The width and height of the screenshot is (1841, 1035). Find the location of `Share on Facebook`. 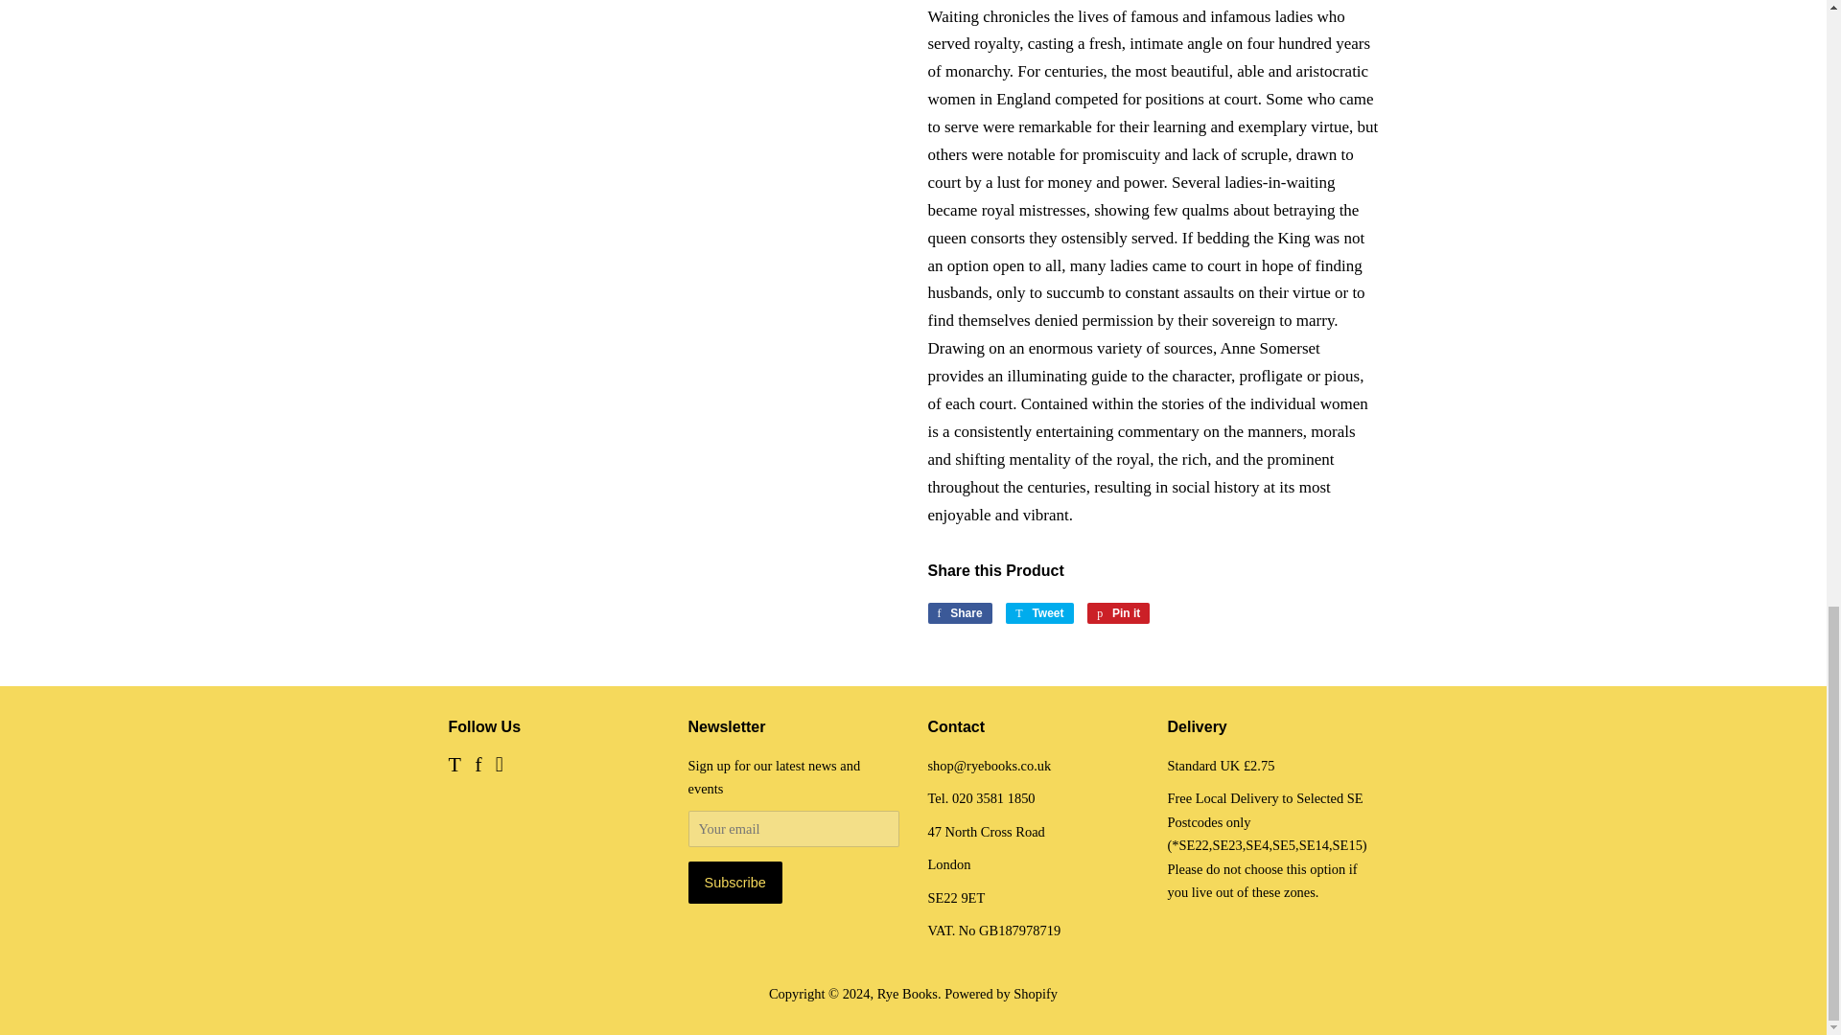

Share on Facebook is located at coordinates (959, 613).